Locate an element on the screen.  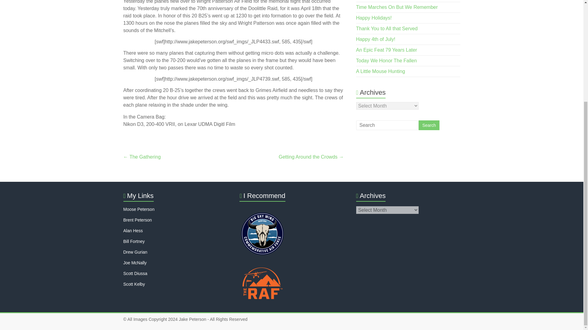
Brent Peterson is located at coordinates (137, 220).